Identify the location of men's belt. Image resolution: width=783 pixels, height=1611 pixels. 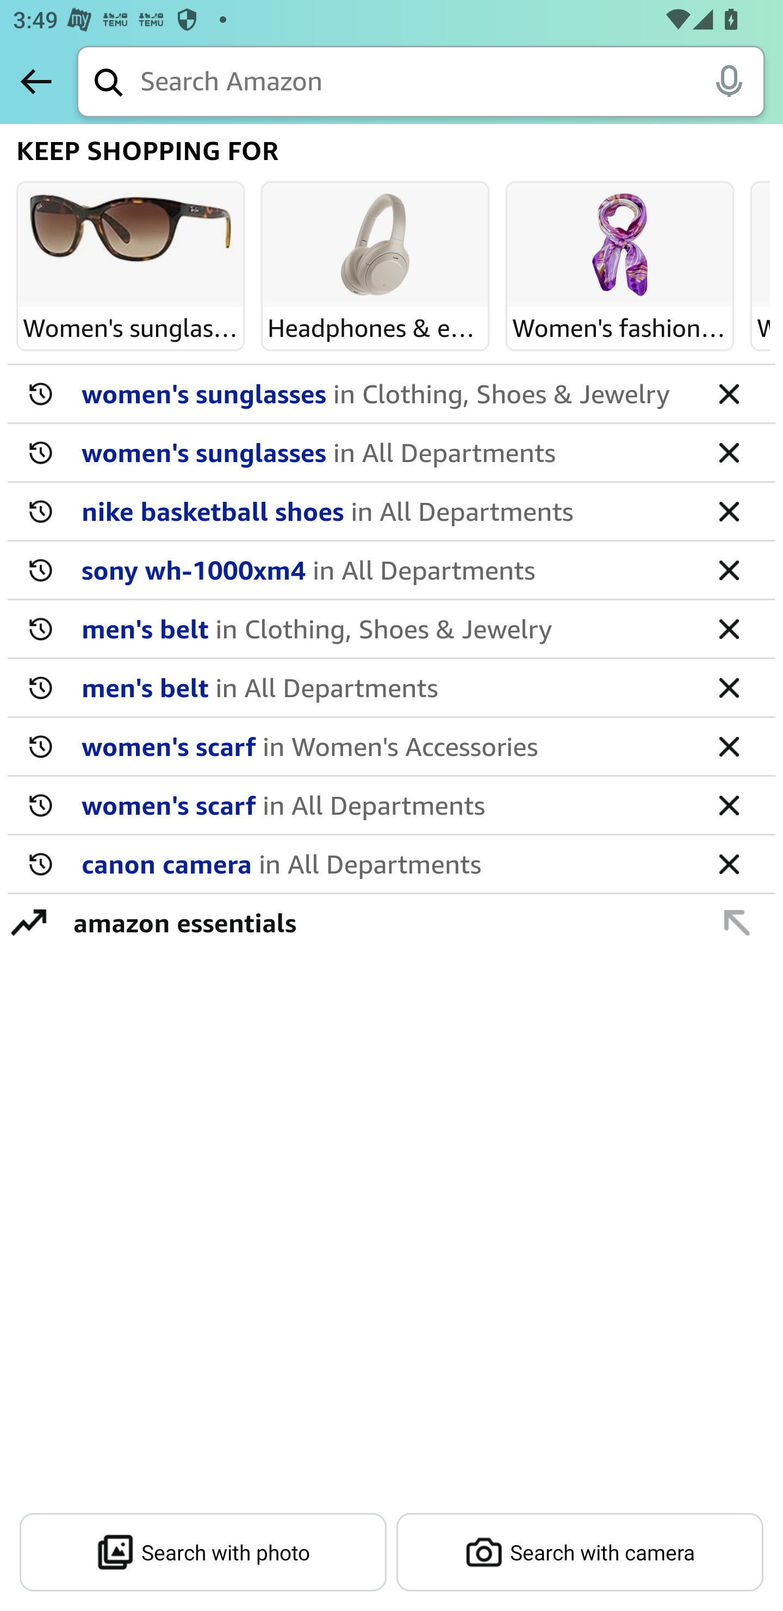
(384, 687).